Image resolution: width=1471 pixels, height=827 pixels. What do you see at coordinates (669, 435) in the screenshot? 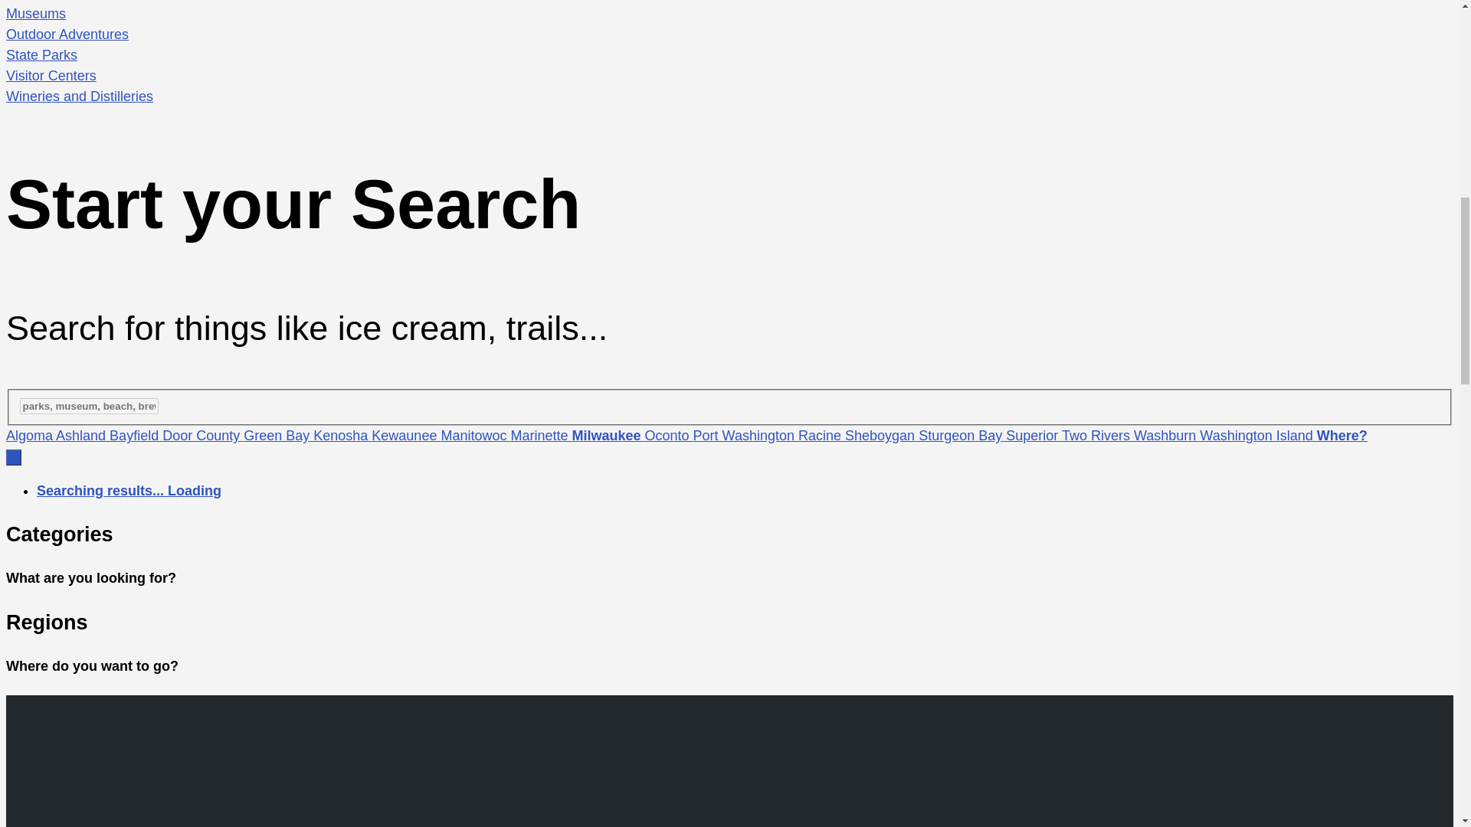
I see `Oconto` at bounding box center [669, 435].